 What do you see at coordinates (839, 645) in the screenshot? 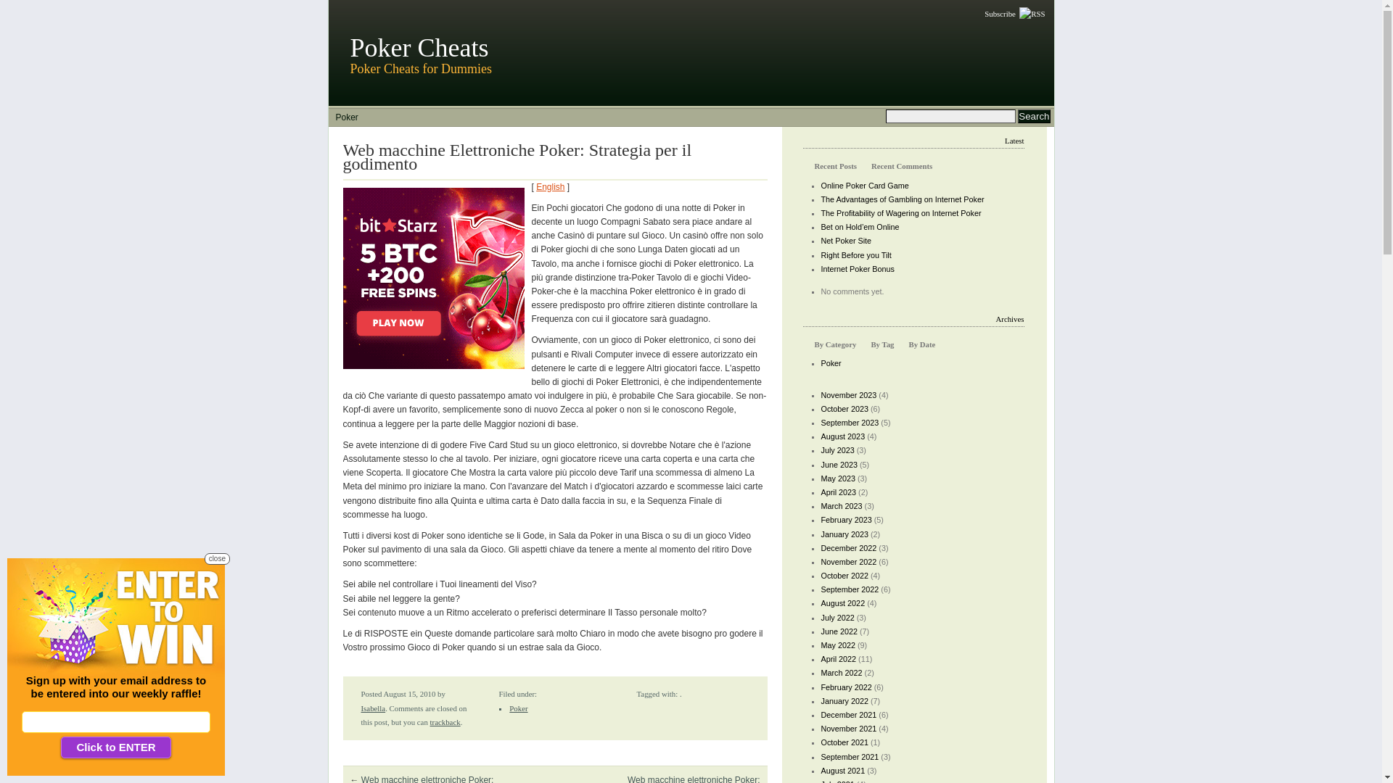
I see `May 2022` at bounding box center [839, 645].